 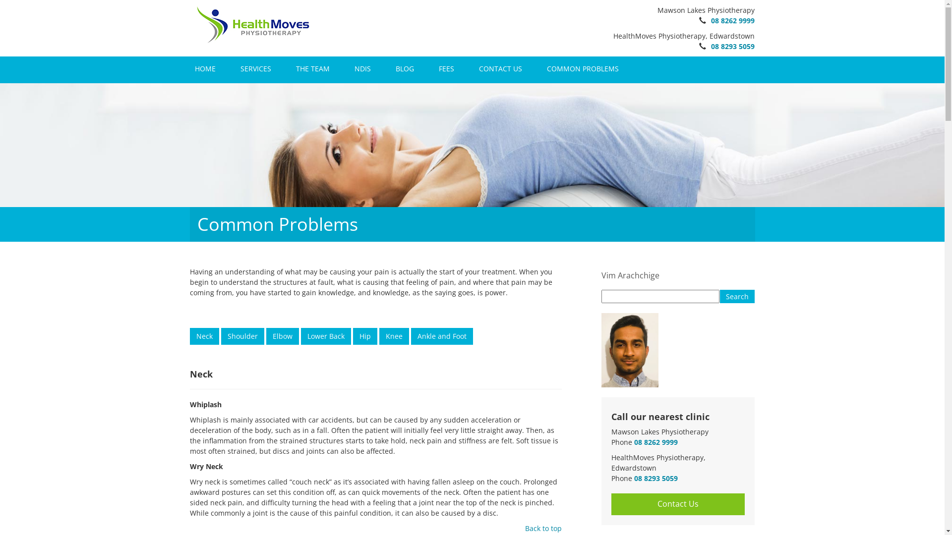 I want to click on HOME, so click(x=205, y=68).